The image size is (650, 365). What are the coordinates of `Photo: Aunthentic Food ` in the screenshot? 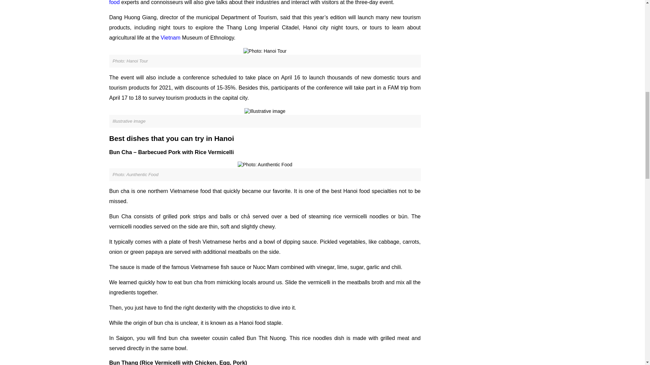 It's located at (265, 165).